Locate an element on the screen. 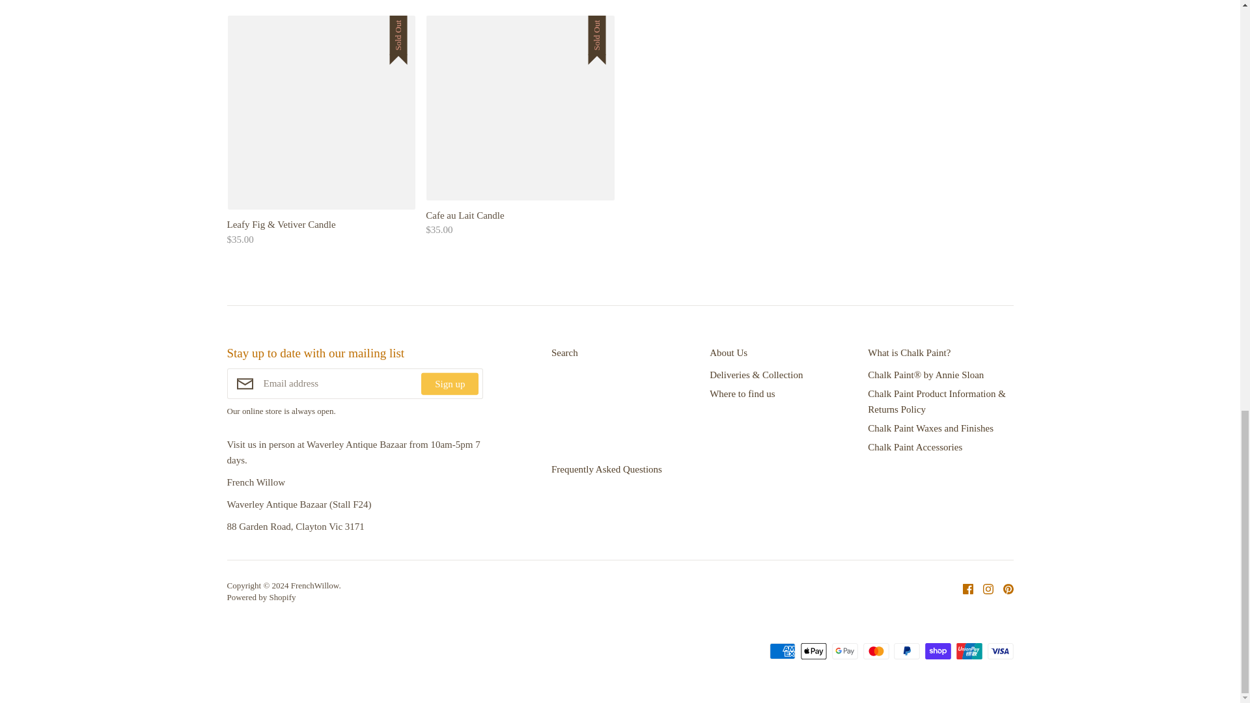 This screenshot has width=1250, height=703. Pinterest is located at coordinates (1004, 588).